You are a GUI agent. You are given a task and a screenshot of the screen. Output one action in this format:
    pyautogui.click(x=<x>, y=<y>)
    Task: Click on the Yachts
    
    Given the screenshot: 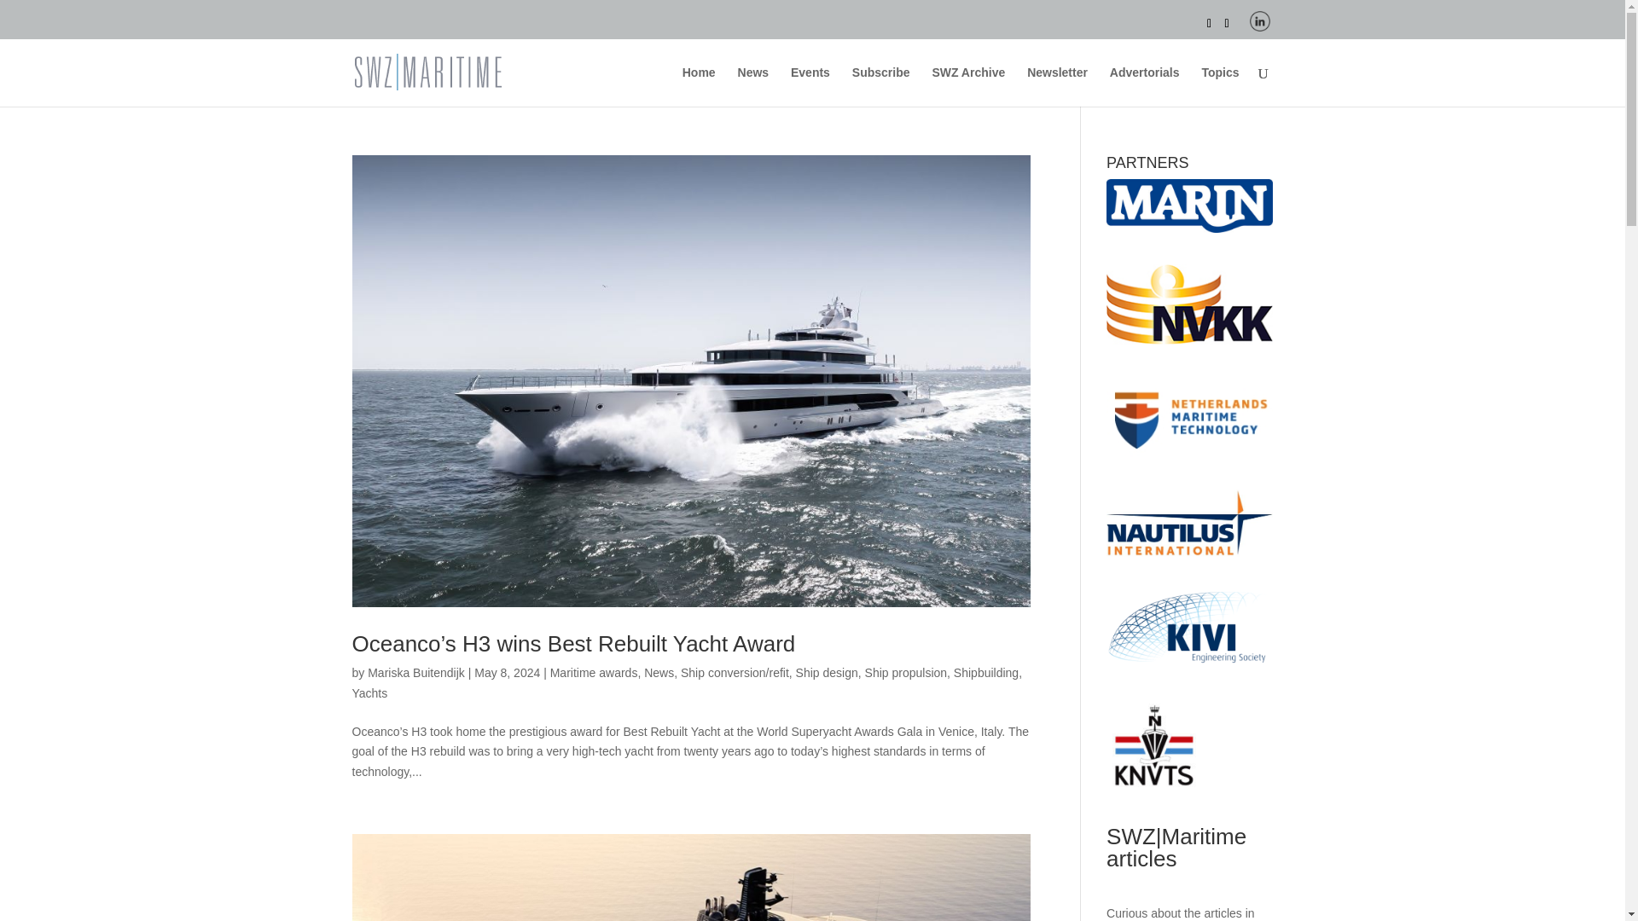 What is the action you would take?
    pyautogui.click(x=369, y=692)
    